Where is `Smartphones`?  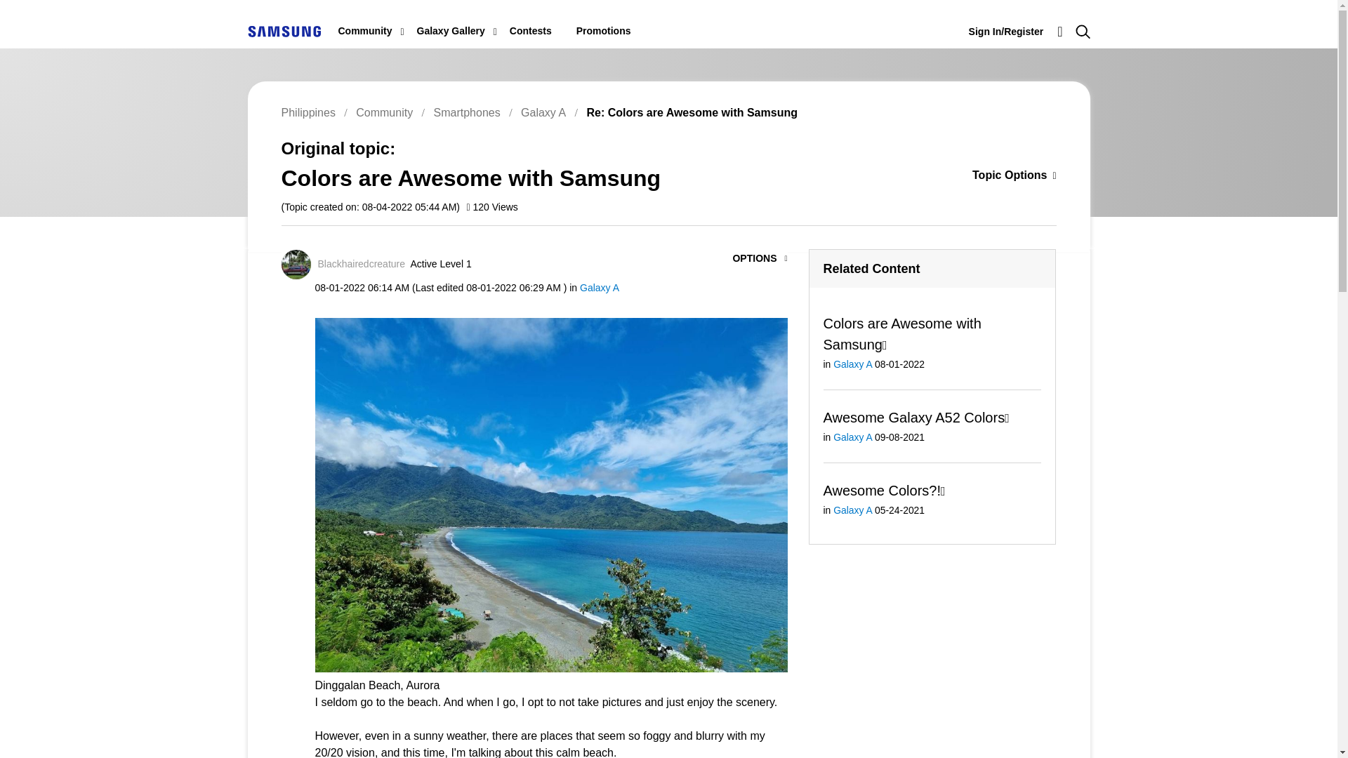 Smartphones is located at coordinates (467, 112).